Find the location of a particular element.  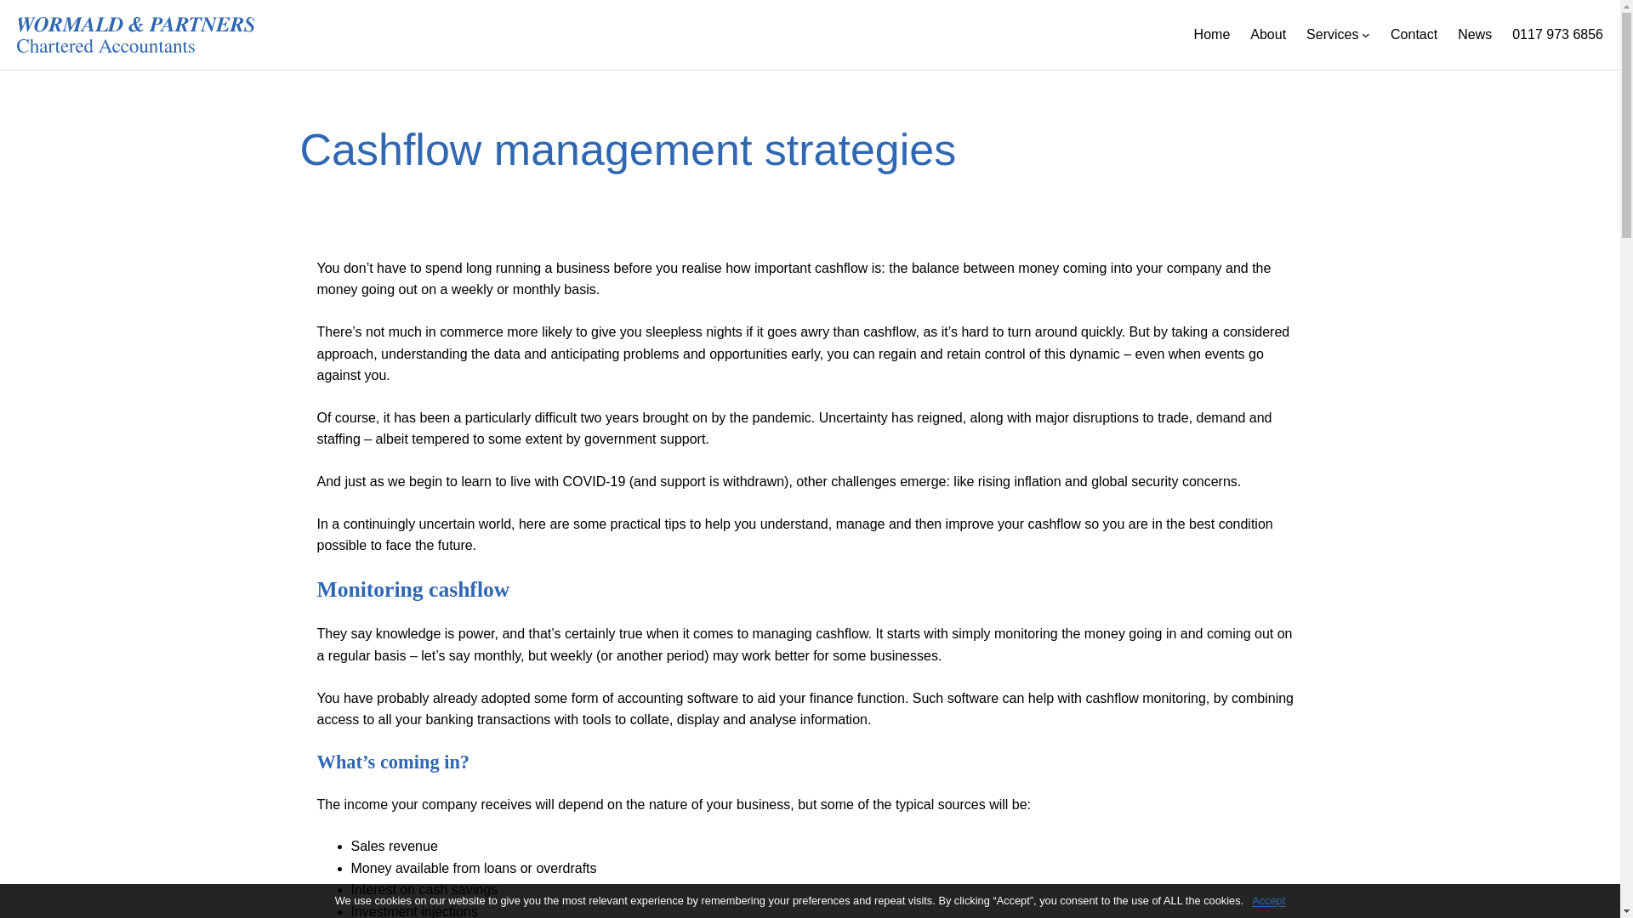

Accept and close is located at coordinates (1269, 901).